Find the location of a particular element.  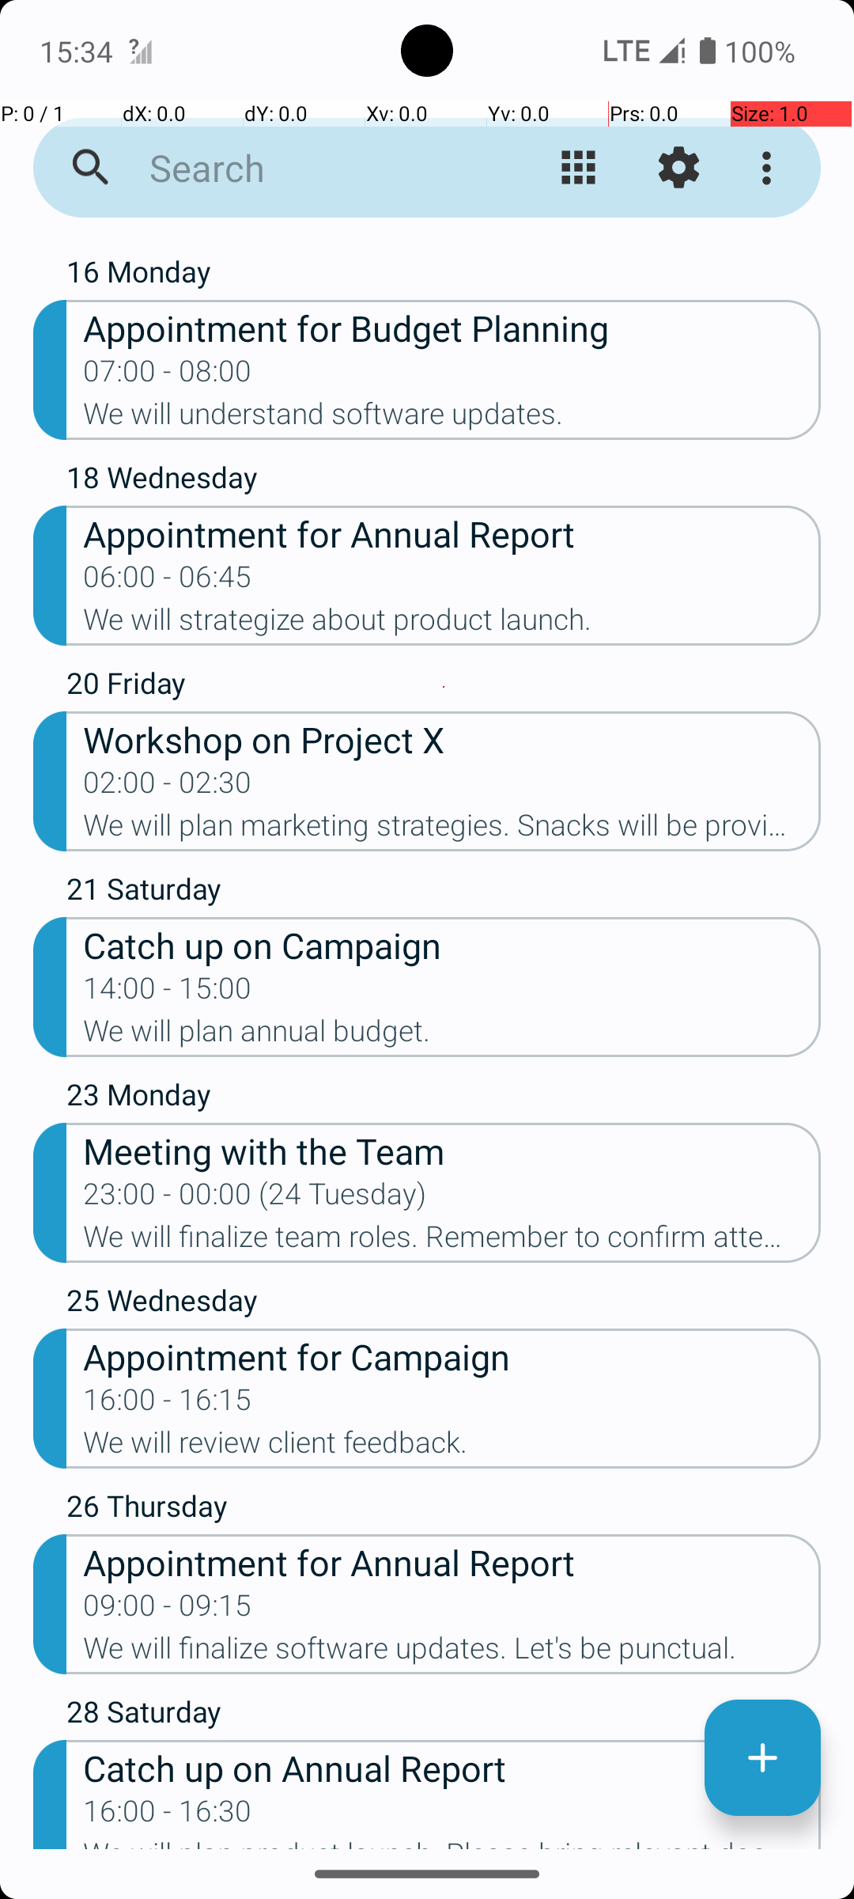

21 Saturday is located at coordinates (444, 893).